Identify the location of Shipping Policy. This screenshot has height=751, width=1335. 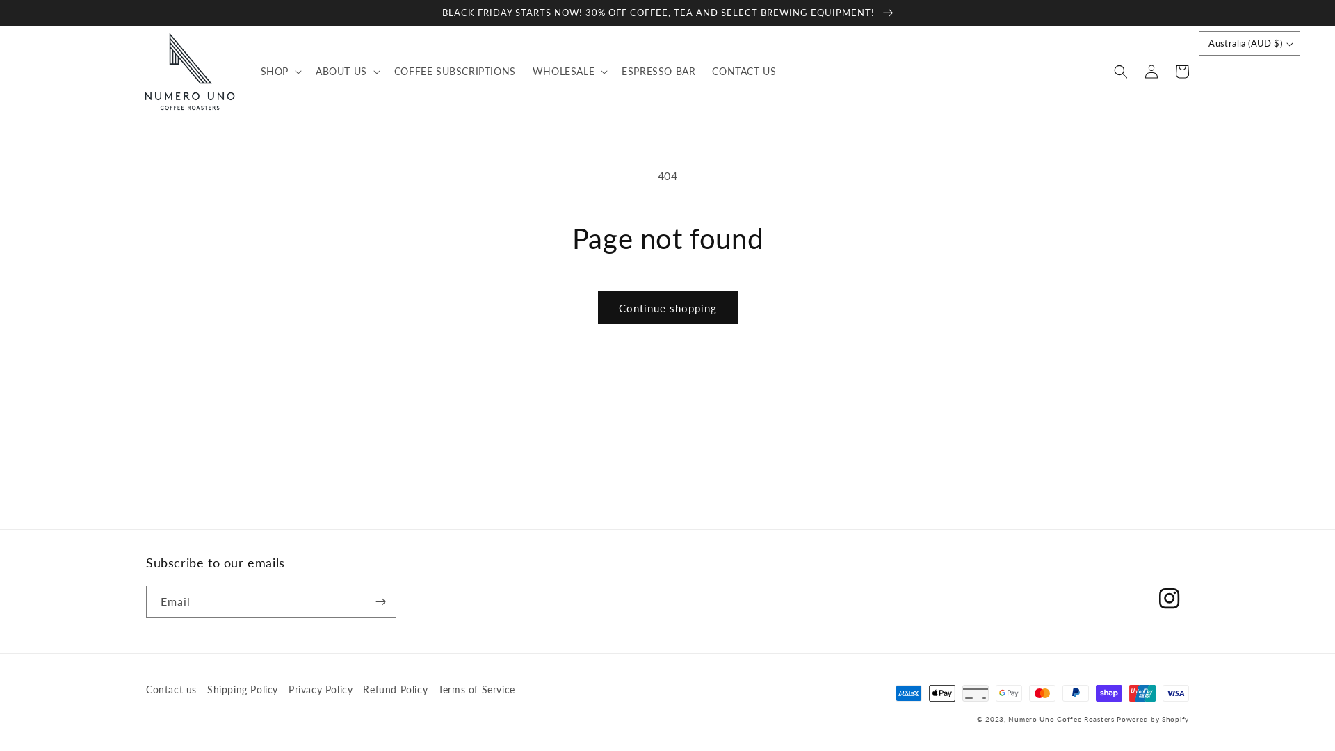
(243, 690).